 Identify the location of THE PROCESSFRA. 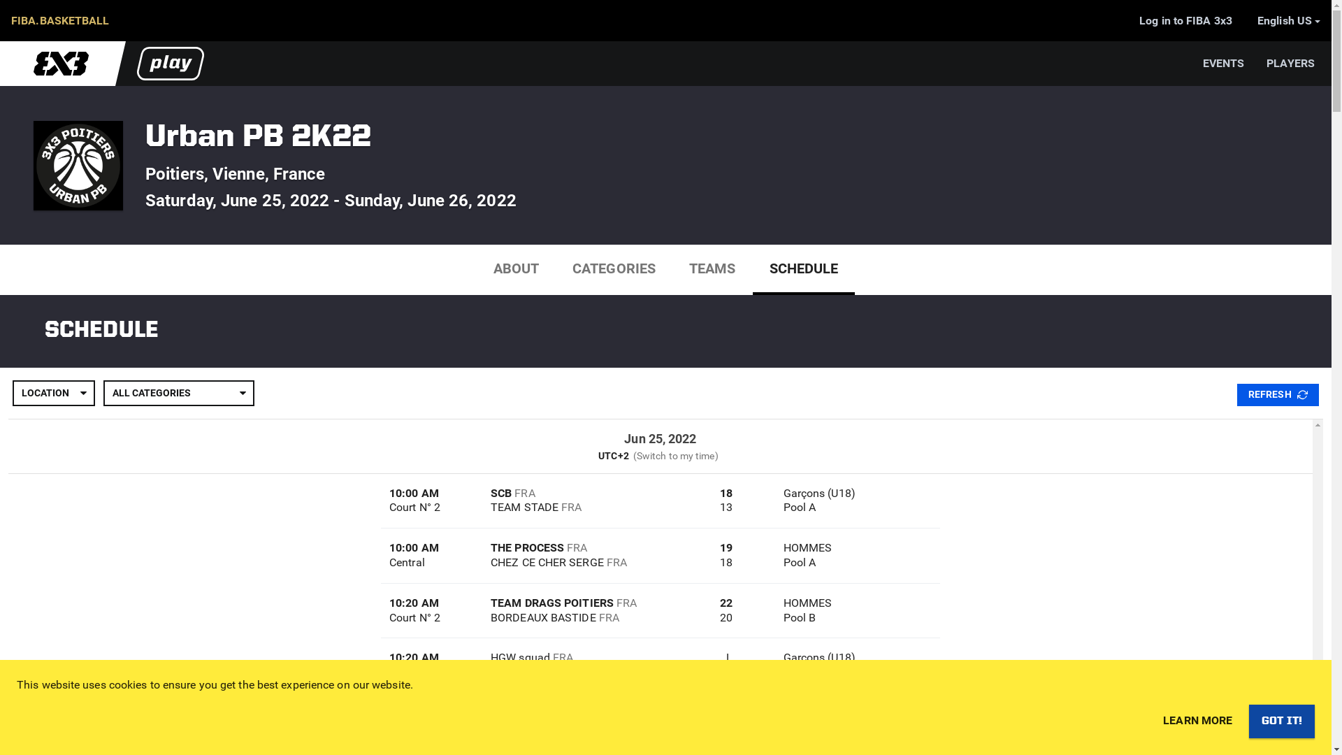
(580, 548).